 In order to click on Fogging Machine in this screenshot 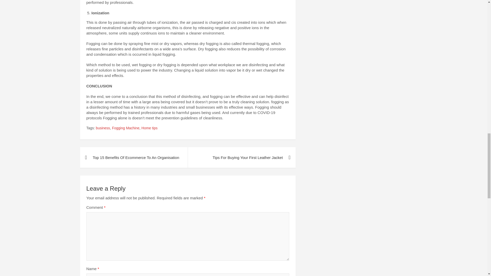, I will do `click(126, 128)`.